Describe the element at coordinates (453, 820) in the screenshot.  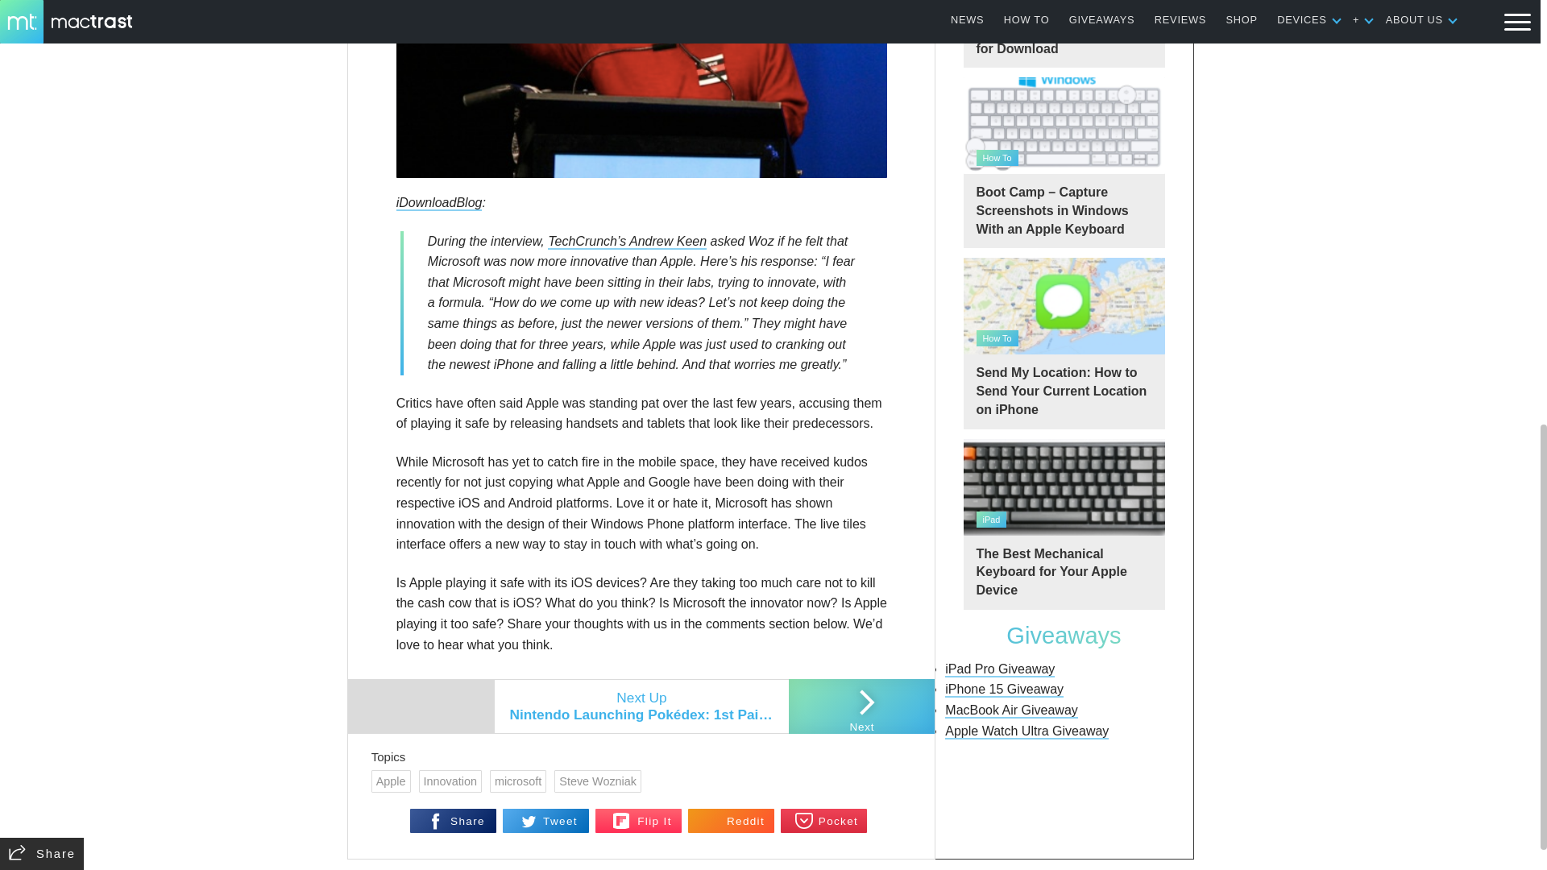
I see `Share on Facebook` at that location.